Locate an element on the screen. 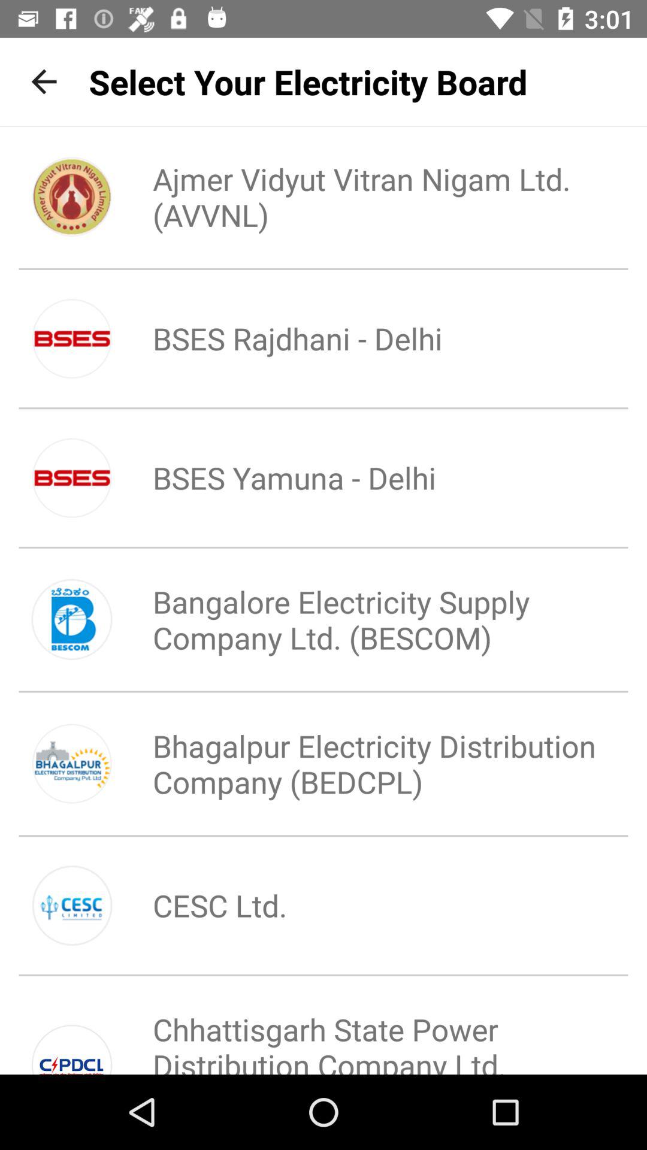 This screenshot has height=1150, width=647. swipe until the bangalore electricity supply is located at coordinates (364, 619).